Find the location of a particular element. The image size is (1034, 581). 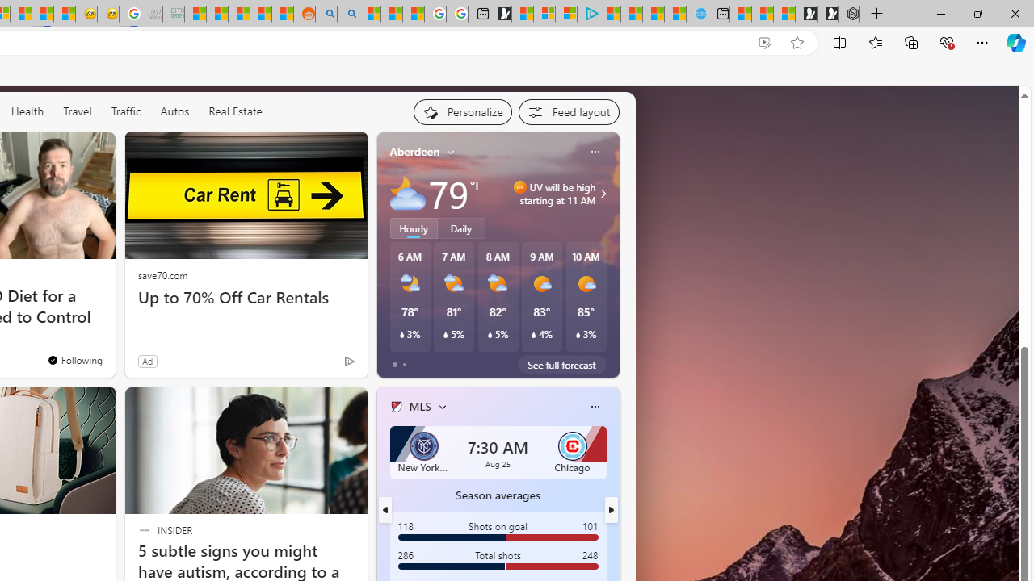

Class: weather-current-precipitation-glyph is located at coordinates (578, 335).